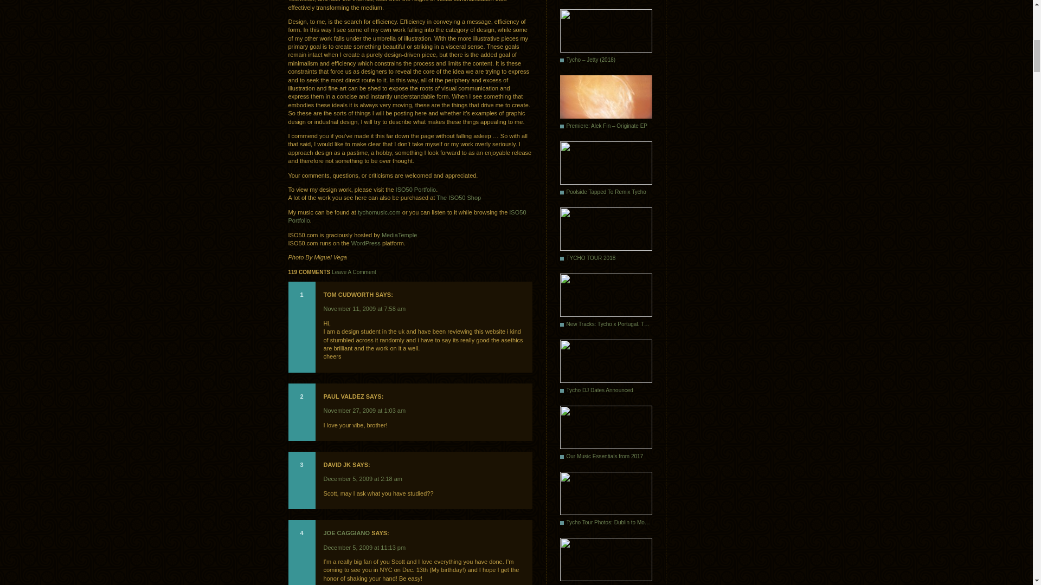  Describe the element at coordinates (366, 243) in the screenshot. I see `WordPress` at that location.